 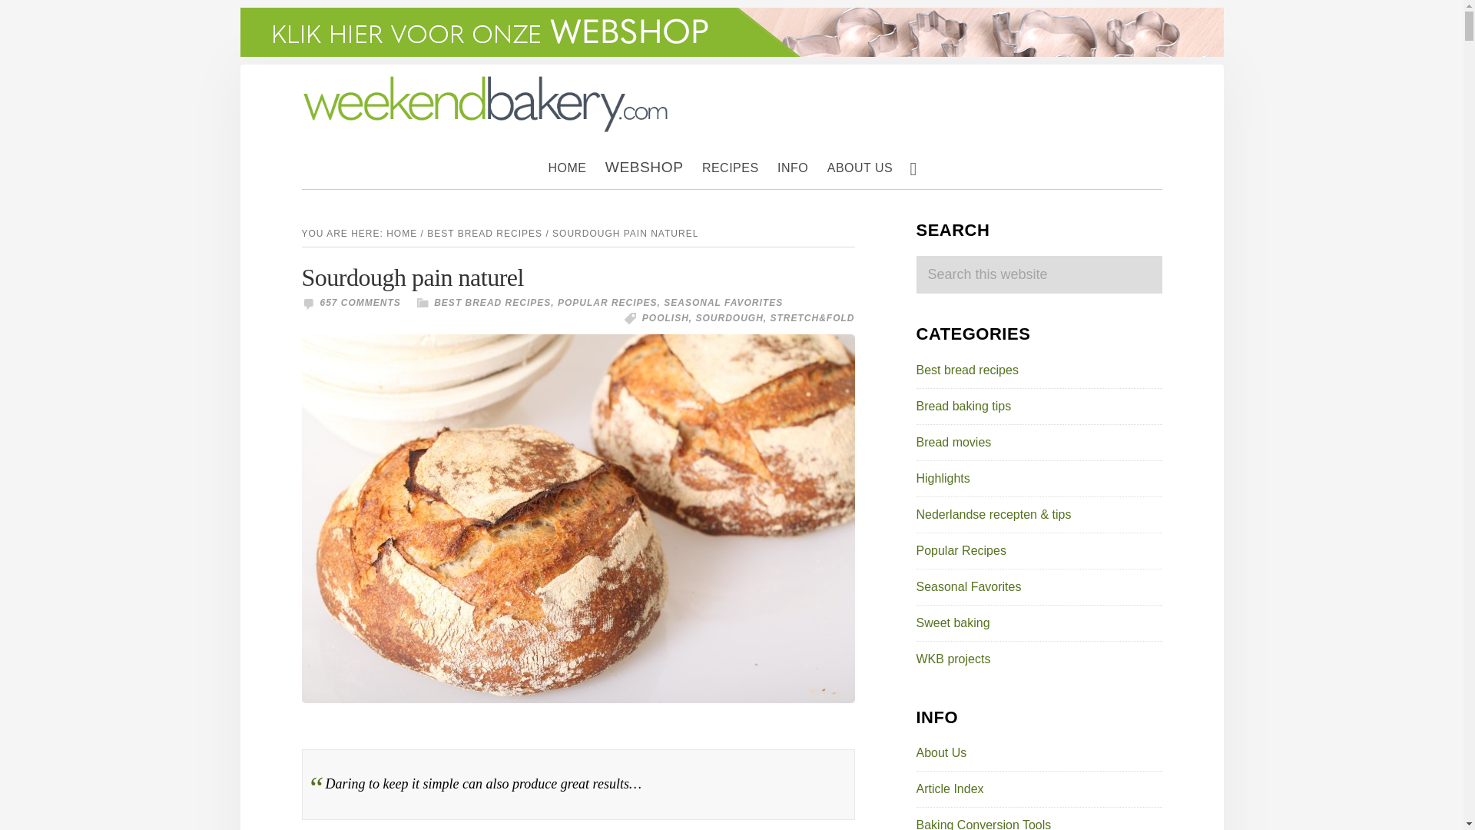 What do you see at coordinates (731, 168) in the screenshot?
I see `RECIPES` at bounding box center [731, 168].